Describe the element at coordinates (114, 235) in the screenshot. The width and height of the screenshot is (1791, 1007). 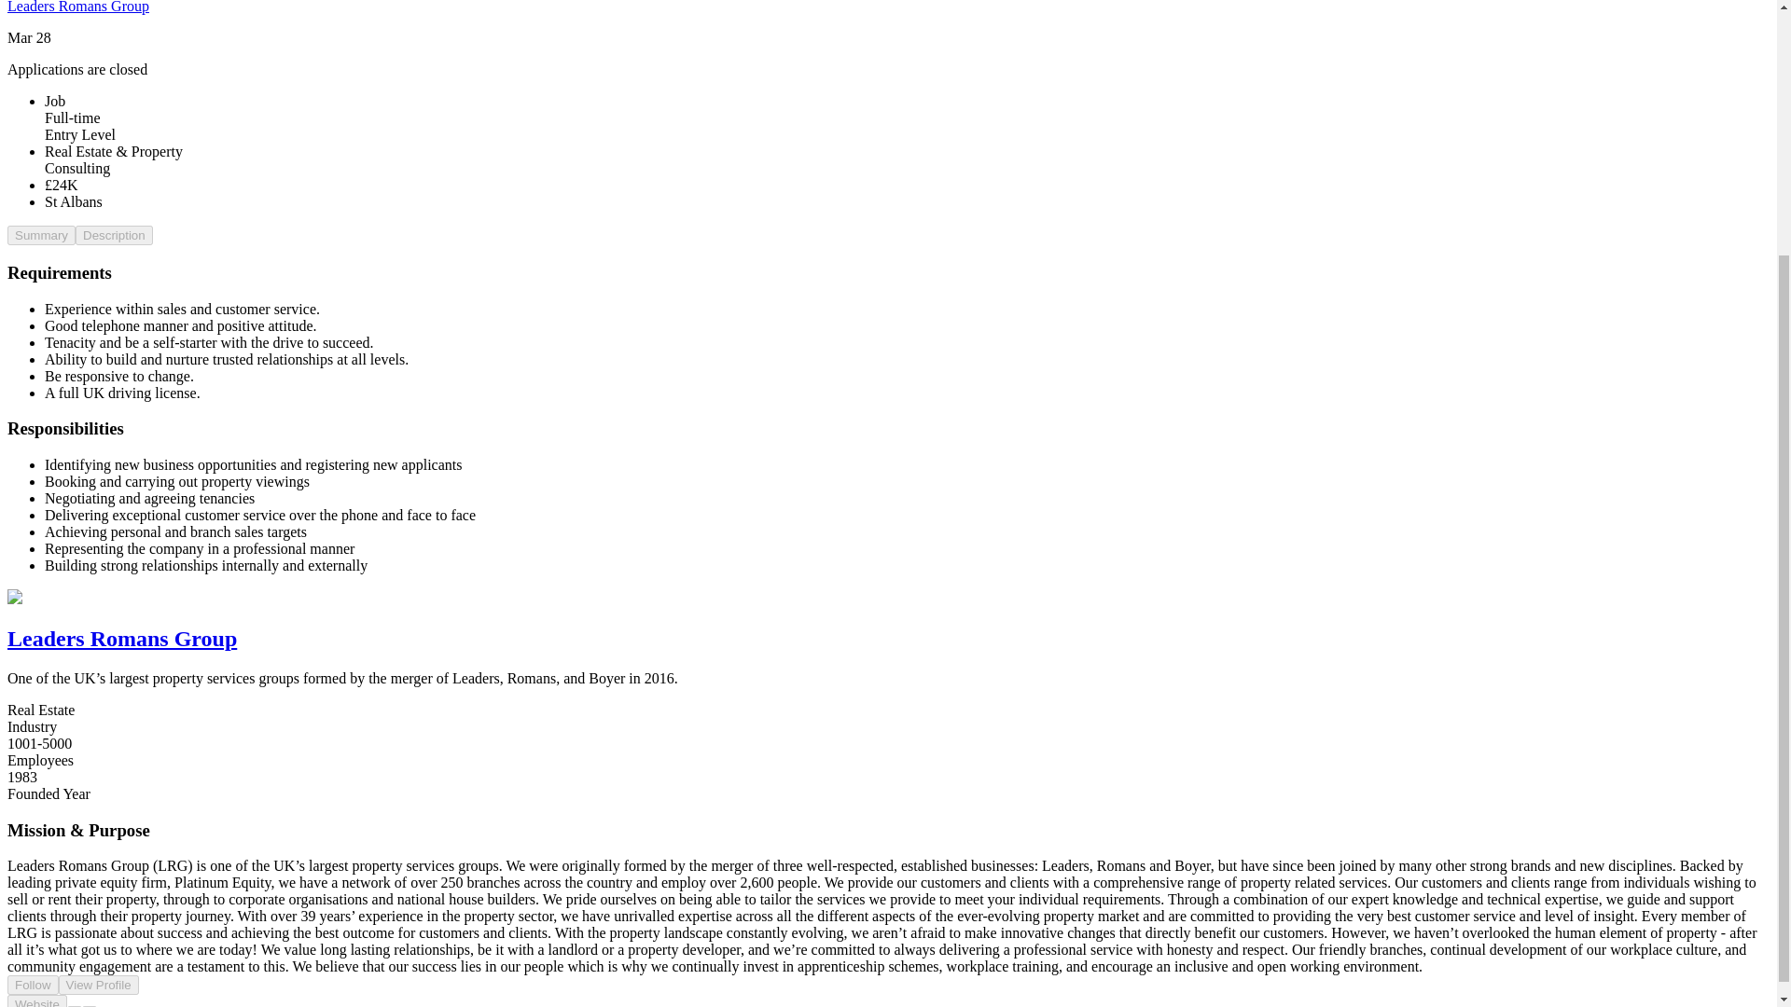
I see `Description` at that location.